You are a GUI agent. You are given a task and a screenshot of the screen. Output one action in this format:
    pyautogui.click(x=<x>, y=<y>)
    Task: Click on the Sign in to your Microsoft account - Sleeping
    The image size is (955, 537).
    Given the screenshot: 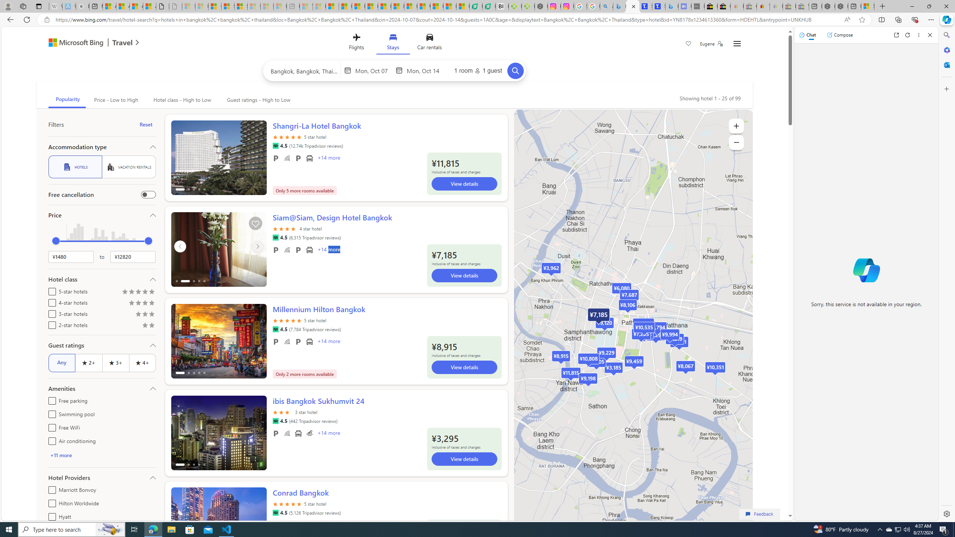 What is the action you would take?
    pyautogui.click(x=189, y=6)
    